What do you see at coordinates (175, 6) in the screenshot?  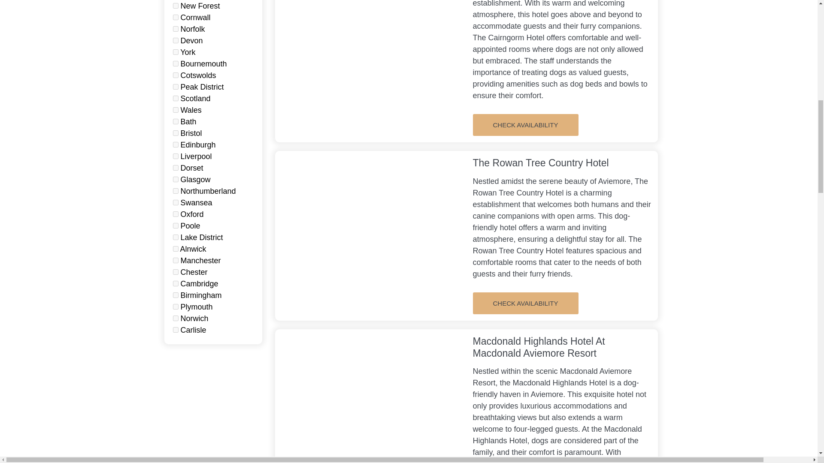 I see `on` at bounding box center [175, 6].